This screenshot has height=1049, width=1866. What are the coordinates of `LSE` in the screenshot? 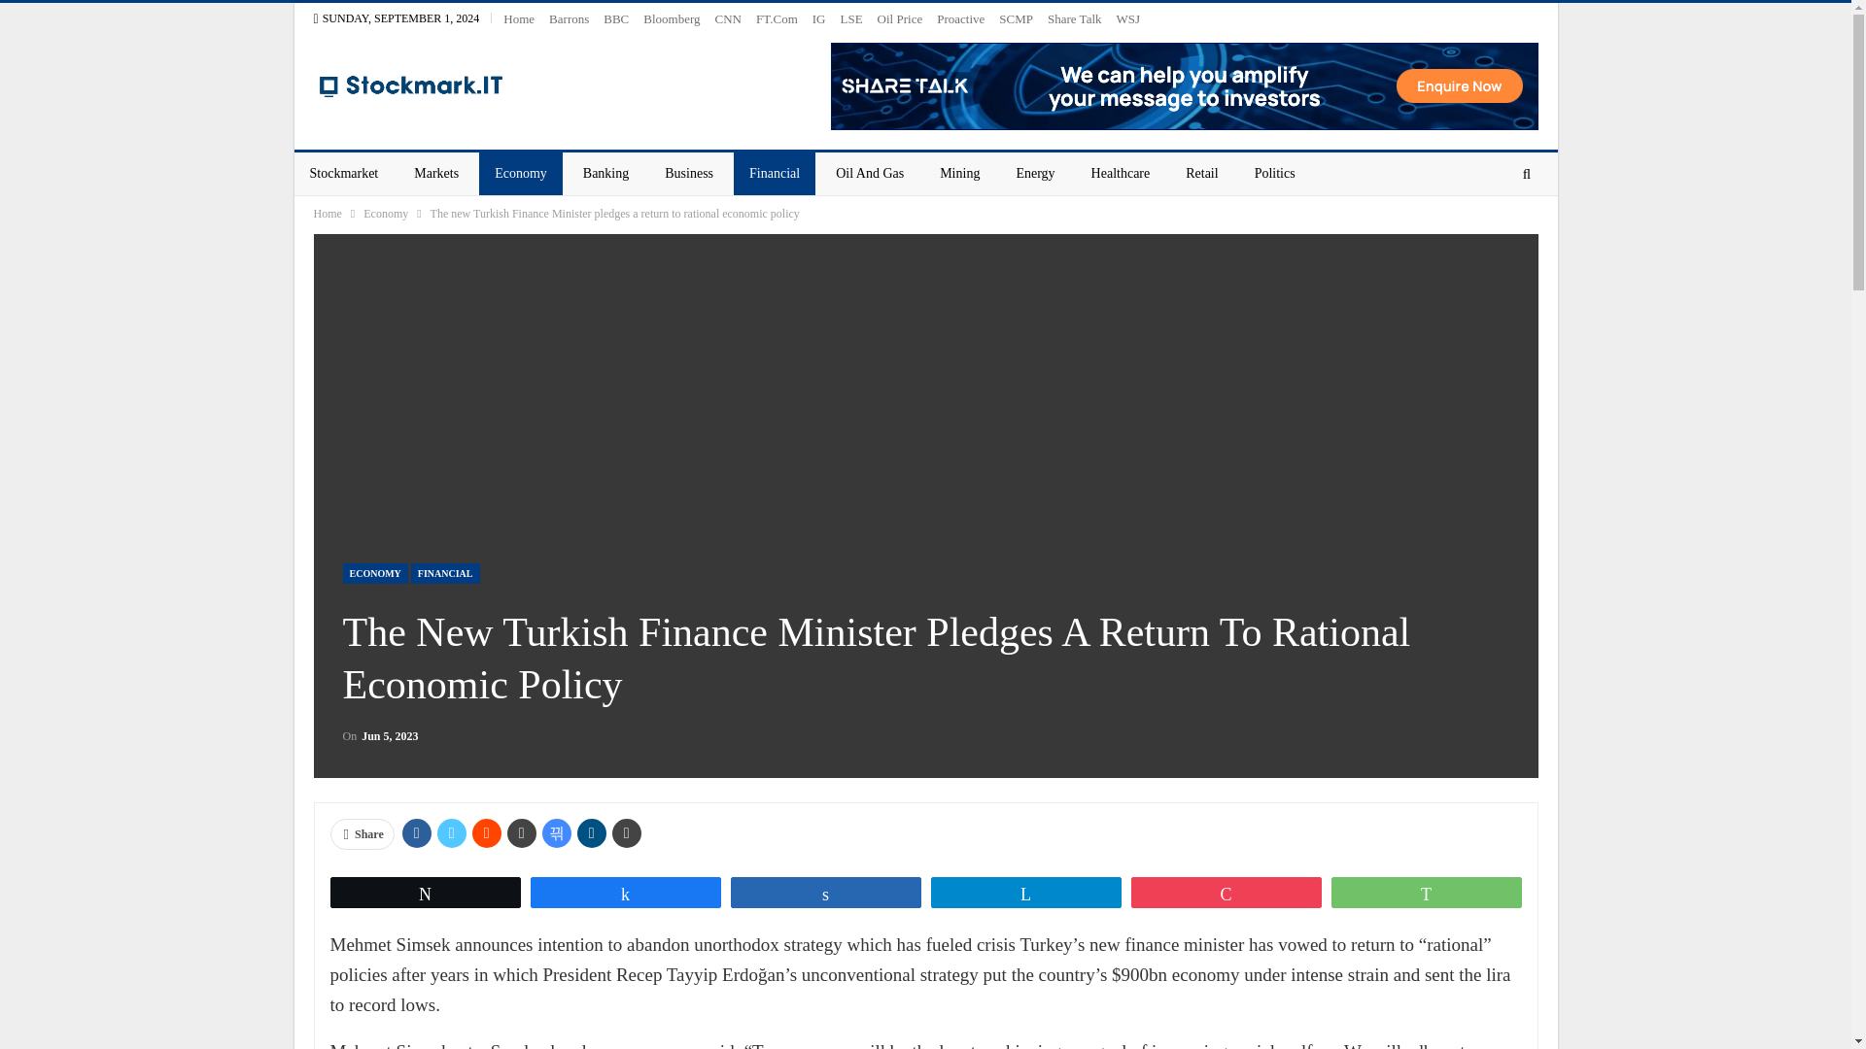 It's located at (851, 18).